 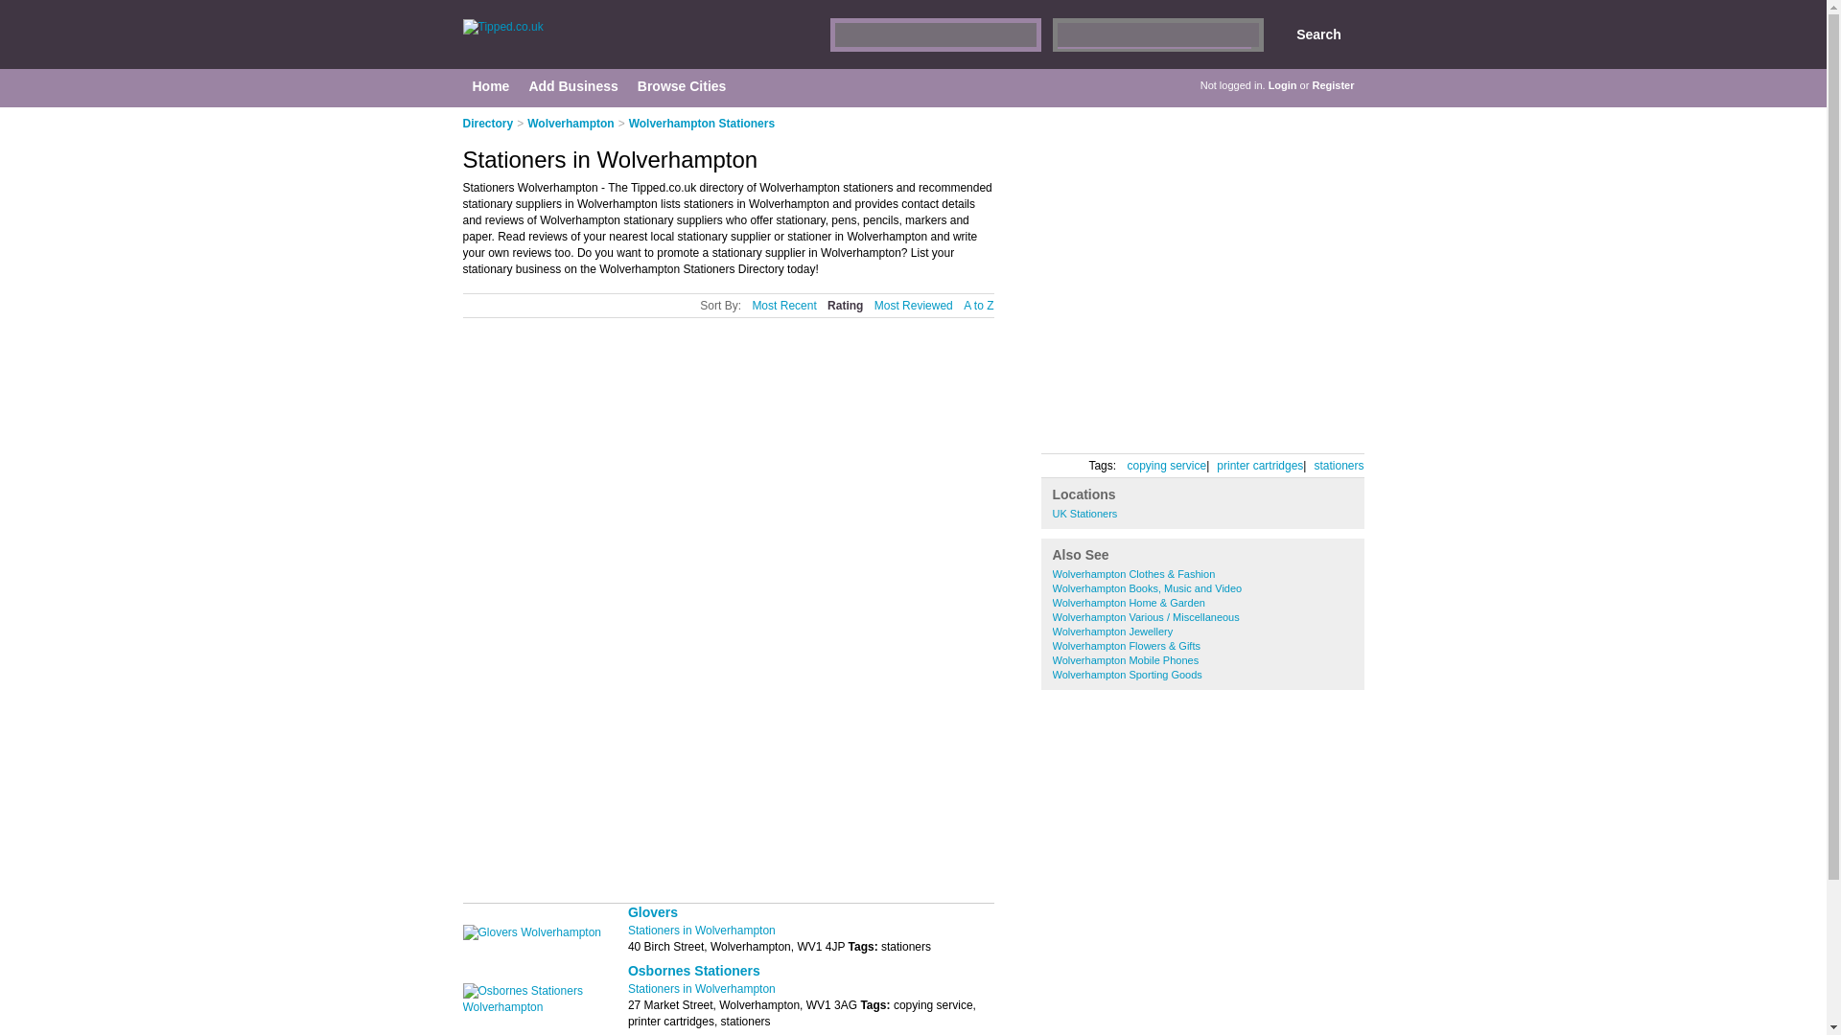 I want to click on Tipped.co.uk, so click(x=642, y=44).